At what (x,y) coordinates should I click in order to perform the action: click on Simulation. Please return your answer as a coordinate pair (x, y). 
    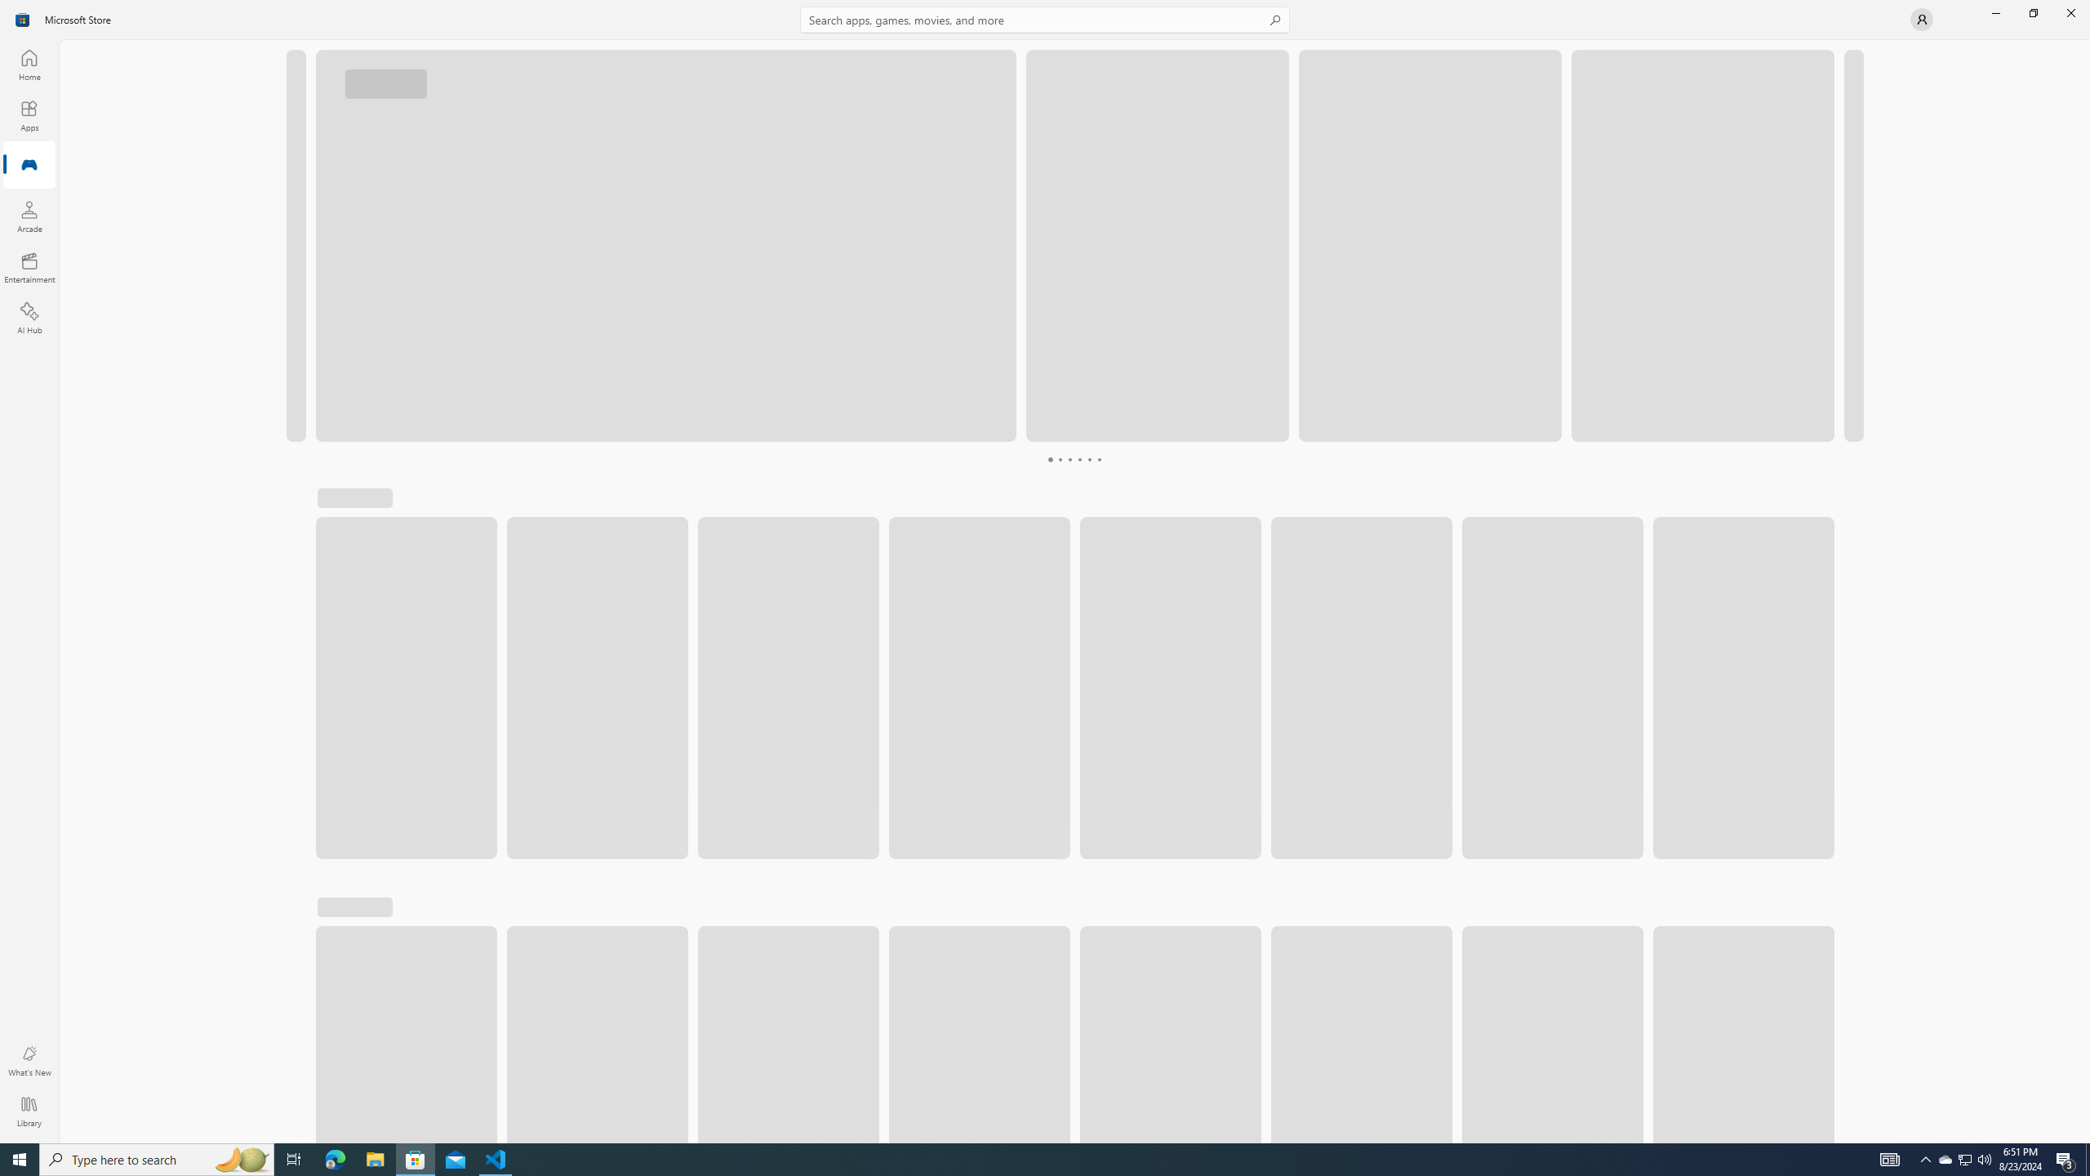
    Looking at the image, I should click on (526, 506).